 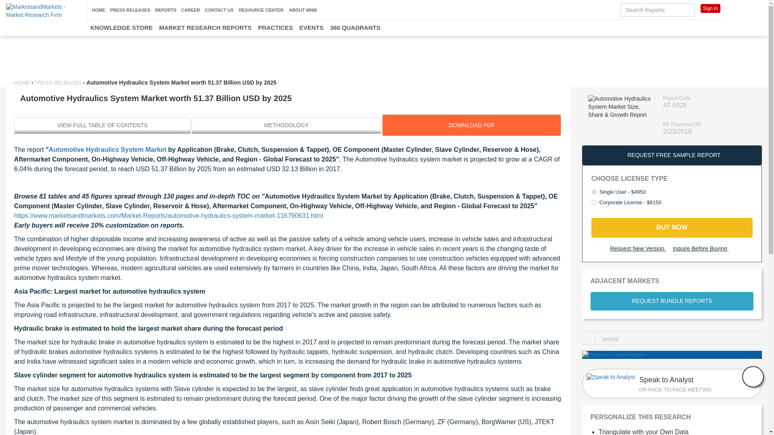 I want to click on Market Research Firm, so click(x=471, y=125).